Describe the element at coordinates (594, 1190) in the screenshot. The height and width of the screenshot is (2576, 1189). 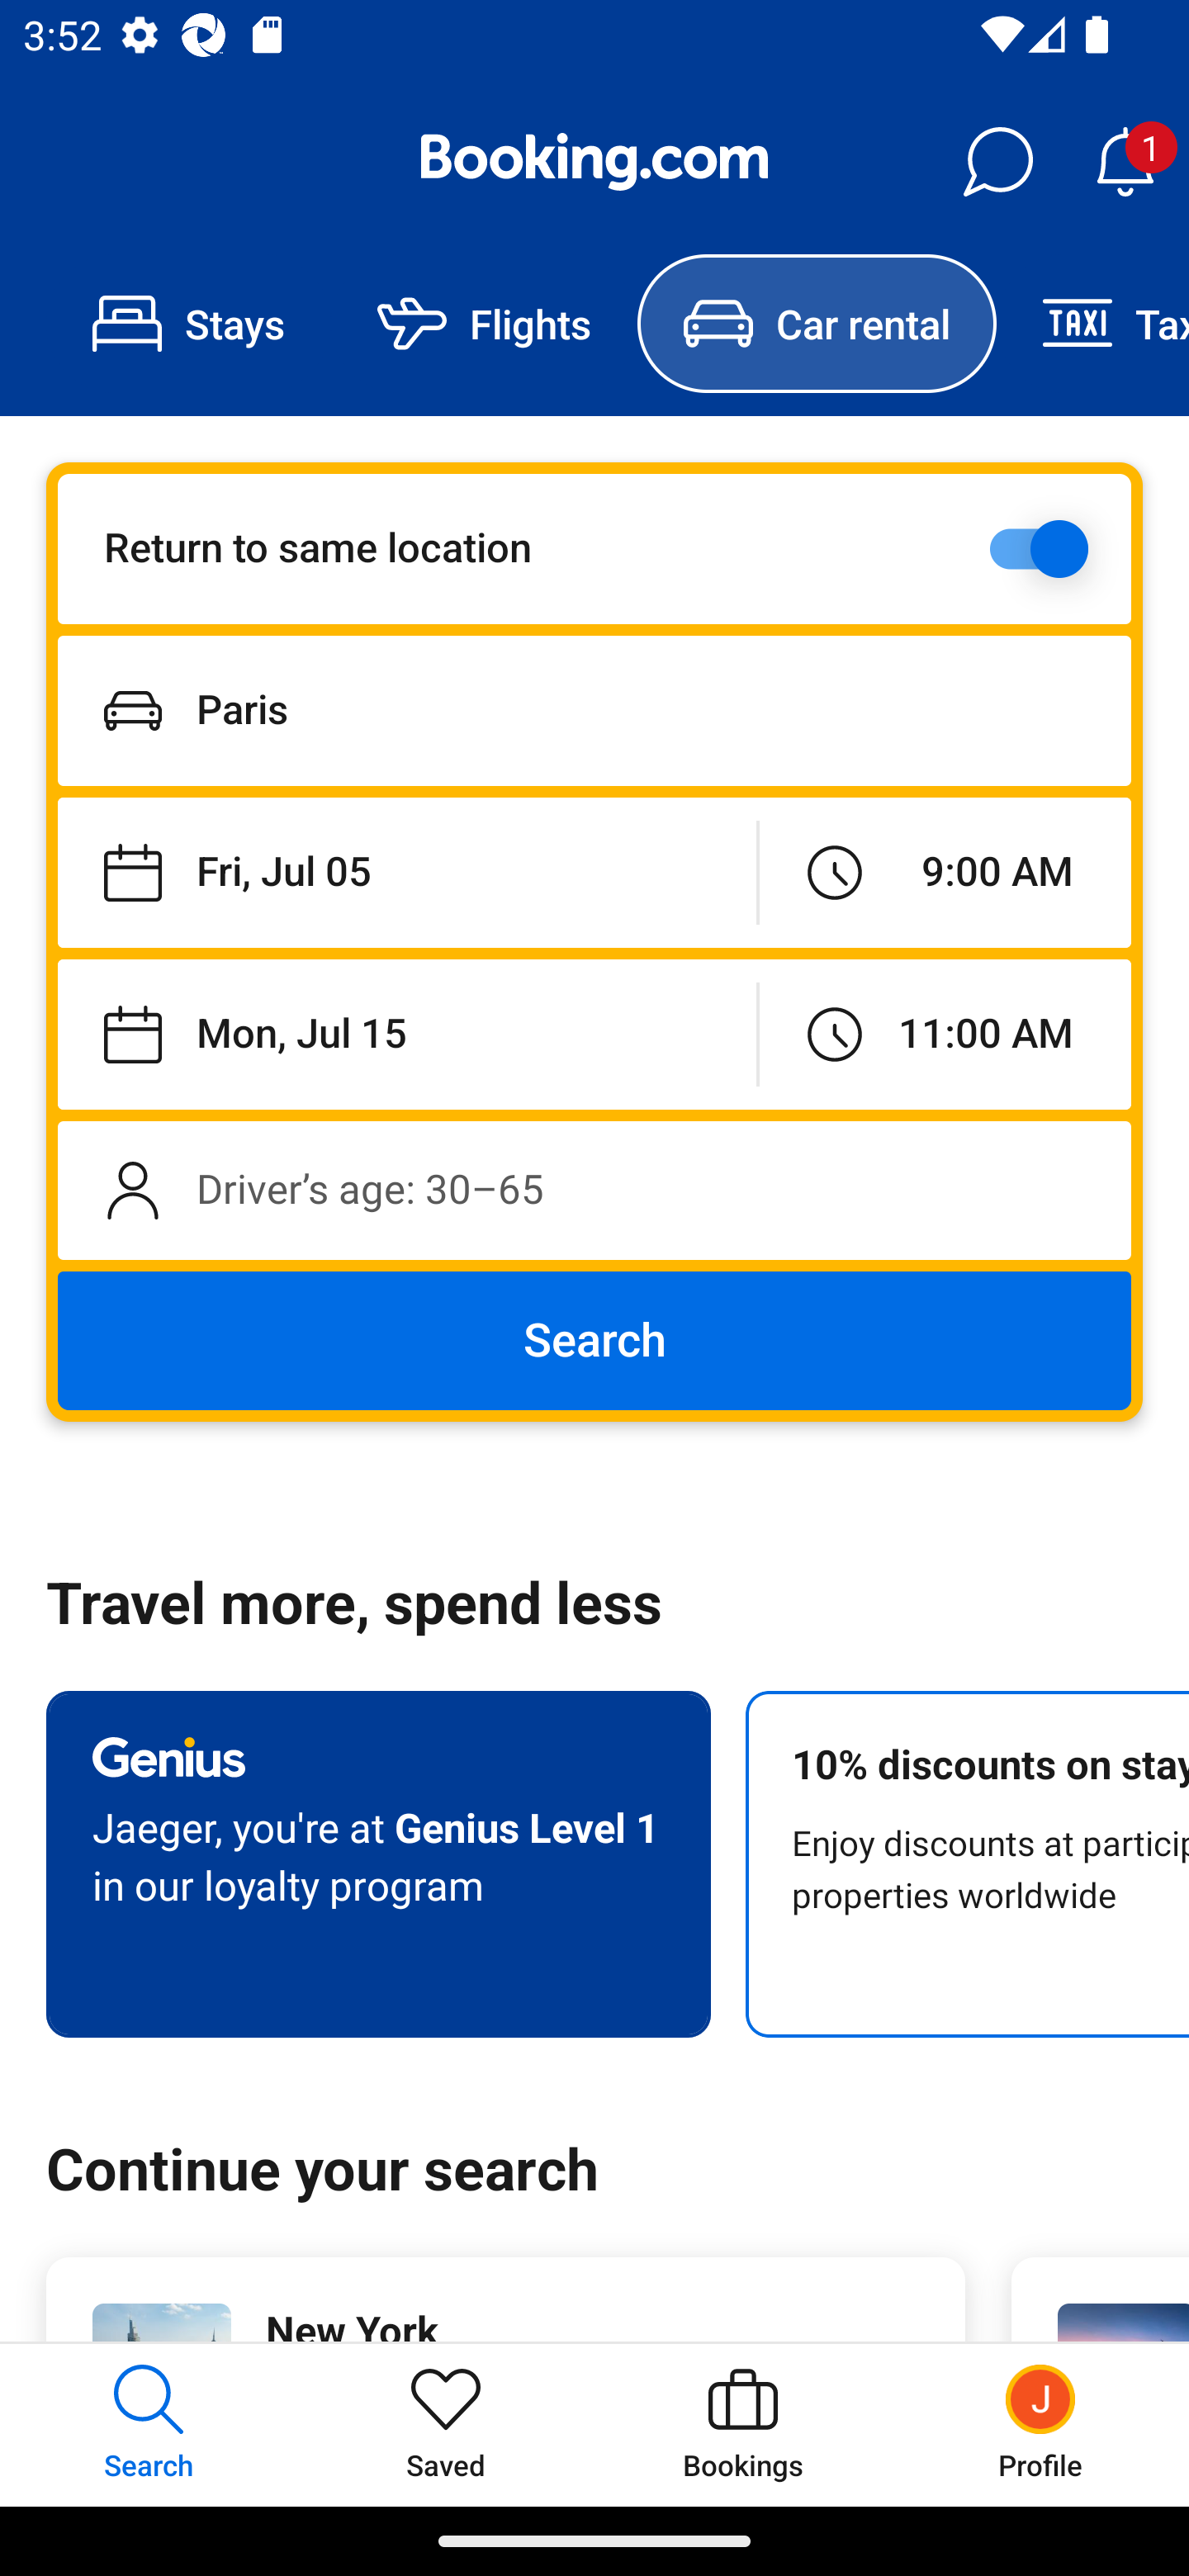
I see `Enter the driver's age` at that location.